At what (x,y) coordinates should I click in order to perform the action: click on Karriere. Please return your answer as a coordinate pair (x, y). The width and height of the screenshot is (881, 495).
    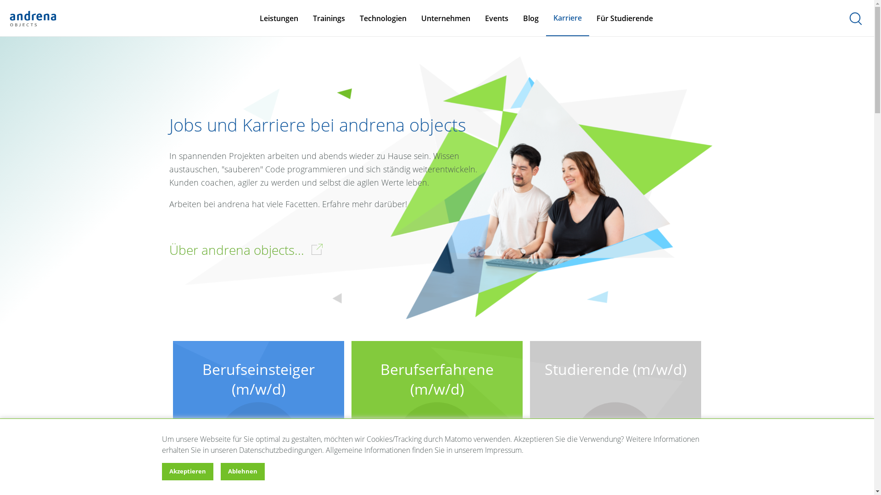
    Looking at the image, I should click on (568, 18).